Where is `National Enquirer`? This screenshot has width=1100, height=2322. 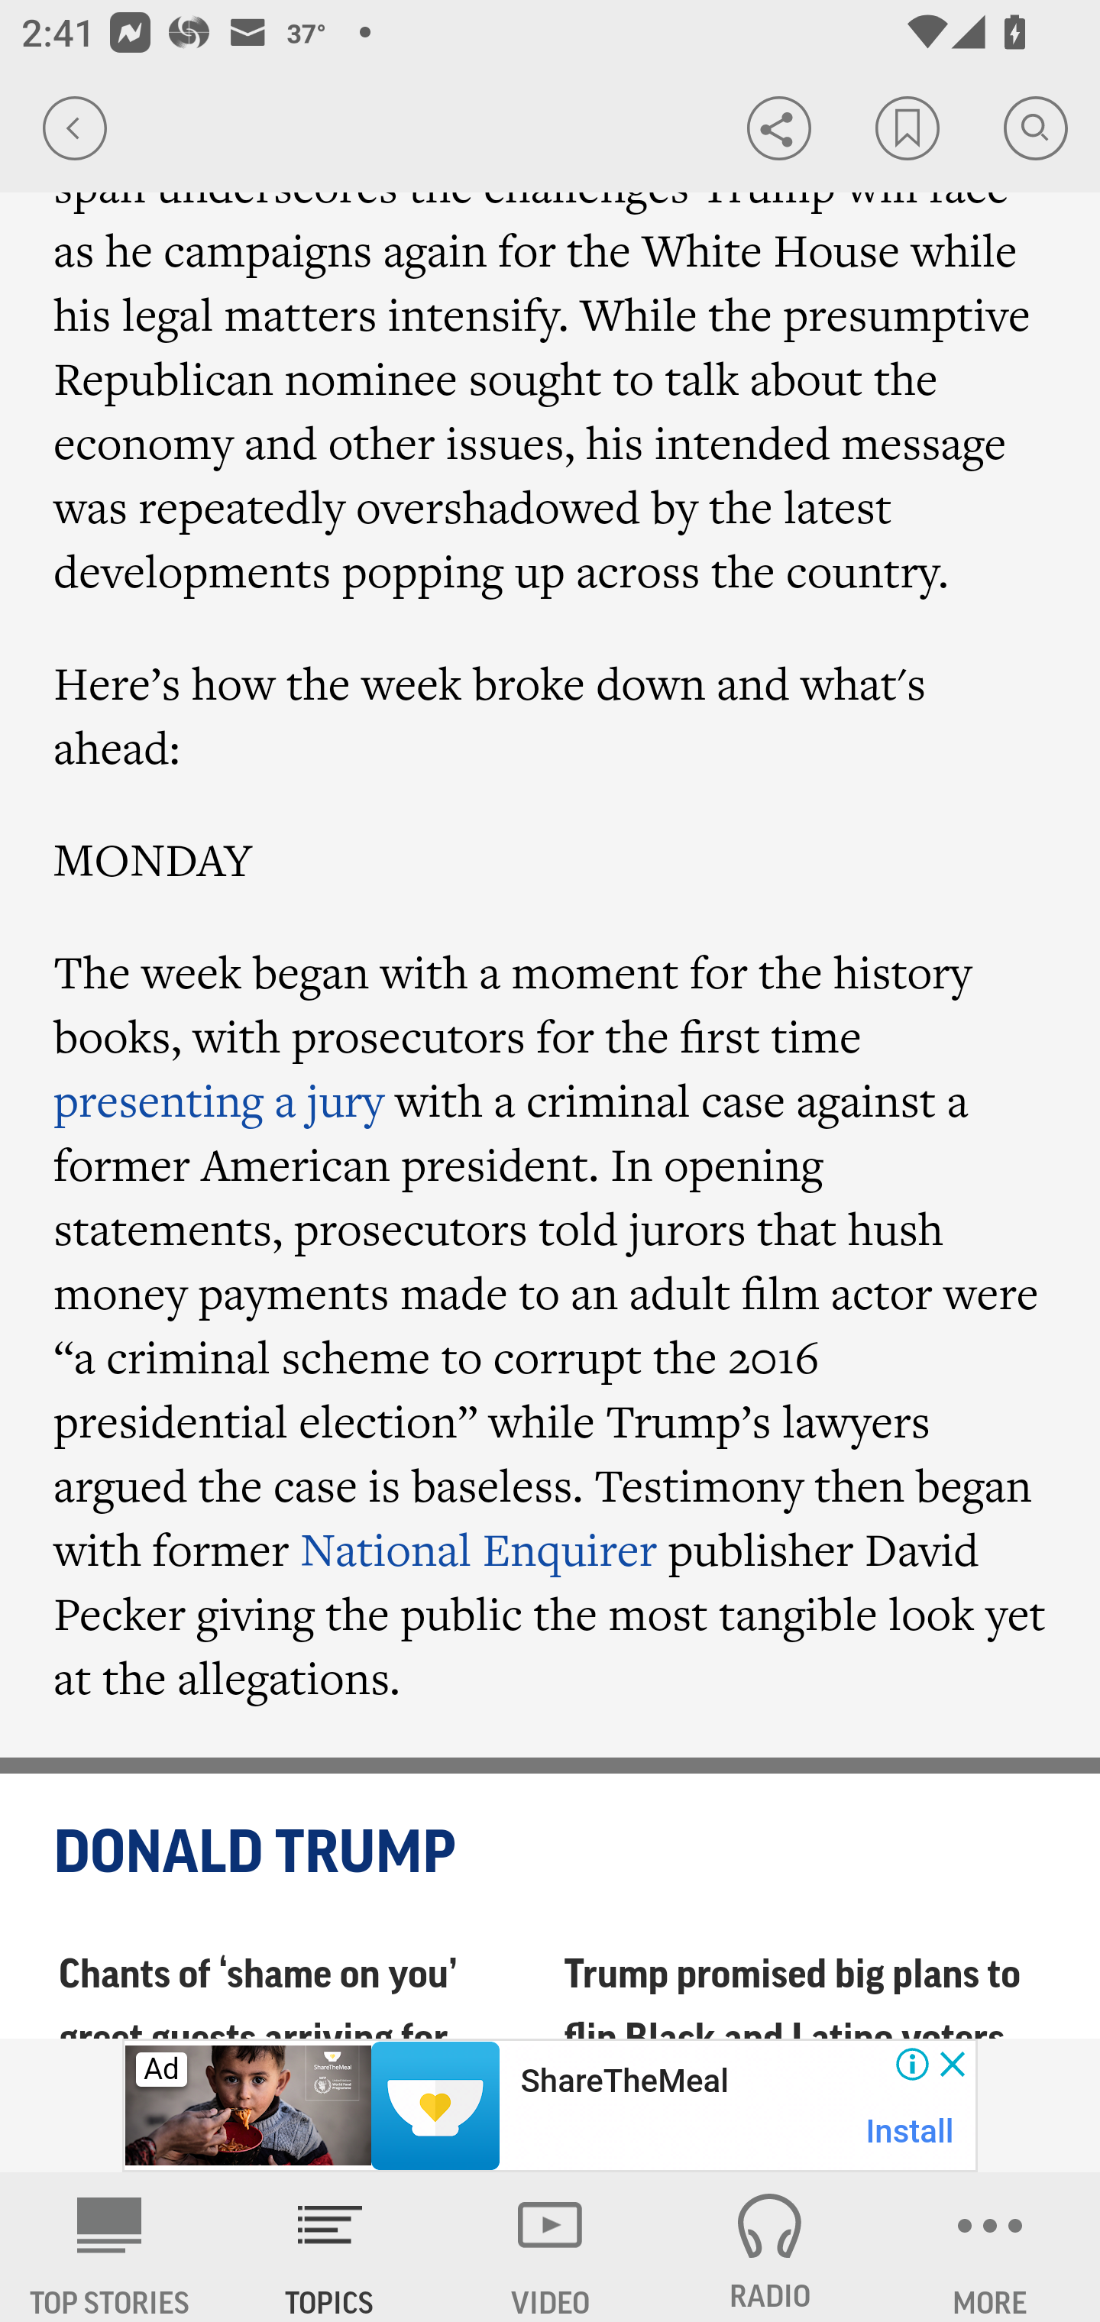 National Enquirer is located at coordinates (480, 1550).